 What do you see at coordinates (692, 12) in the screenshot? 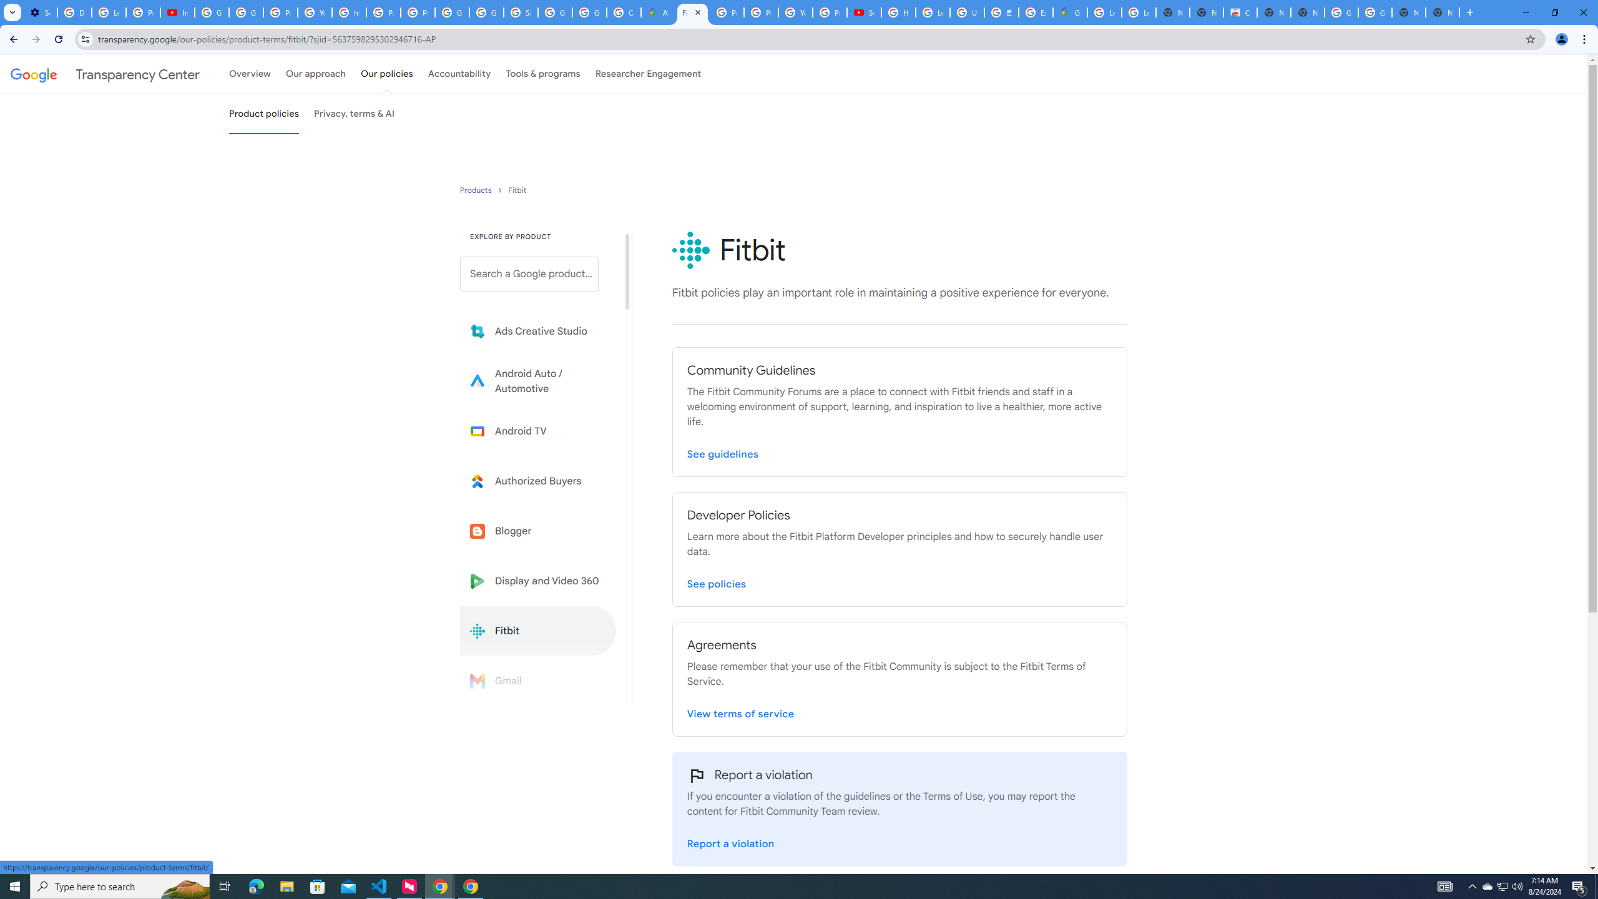
I see `Fitbit Policies and Guidelines - Transparency Center` at bounding box center [692, 12].